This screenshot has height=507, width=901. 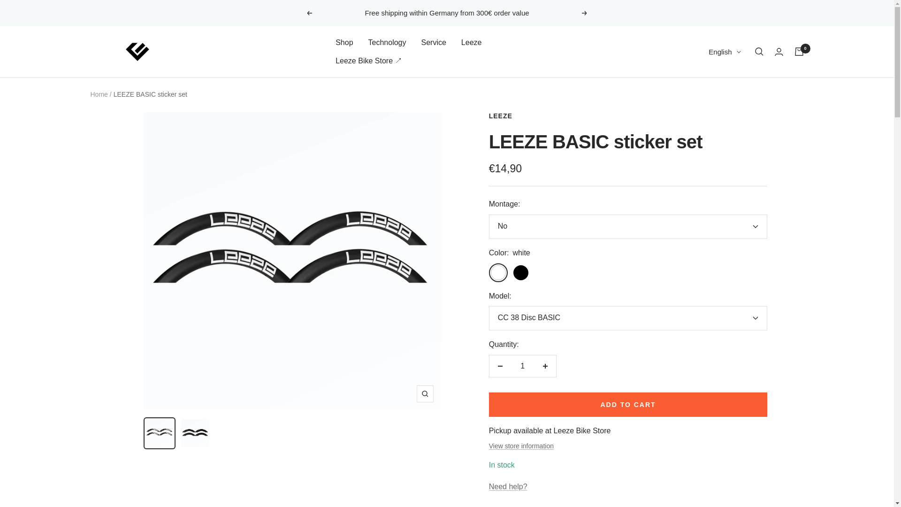 What do you see at coordinates (720, 101) in the screenshot?
I see `en` at bounding box center [720, 101].